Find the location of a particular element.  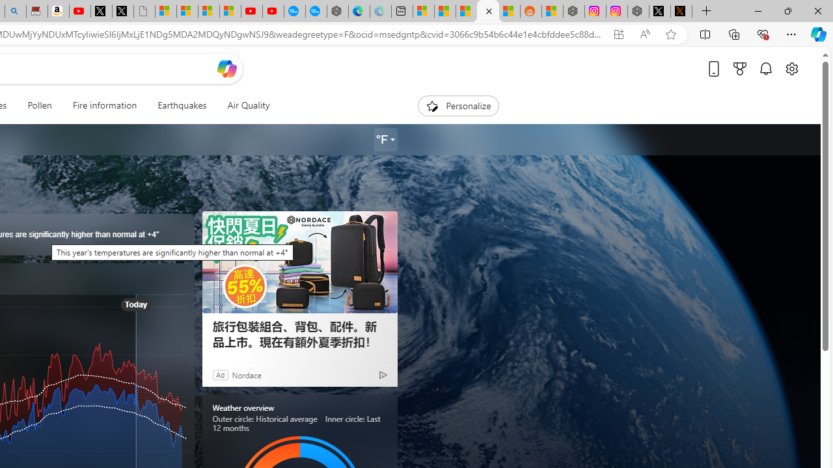

X is located at coordinates (122, 12).